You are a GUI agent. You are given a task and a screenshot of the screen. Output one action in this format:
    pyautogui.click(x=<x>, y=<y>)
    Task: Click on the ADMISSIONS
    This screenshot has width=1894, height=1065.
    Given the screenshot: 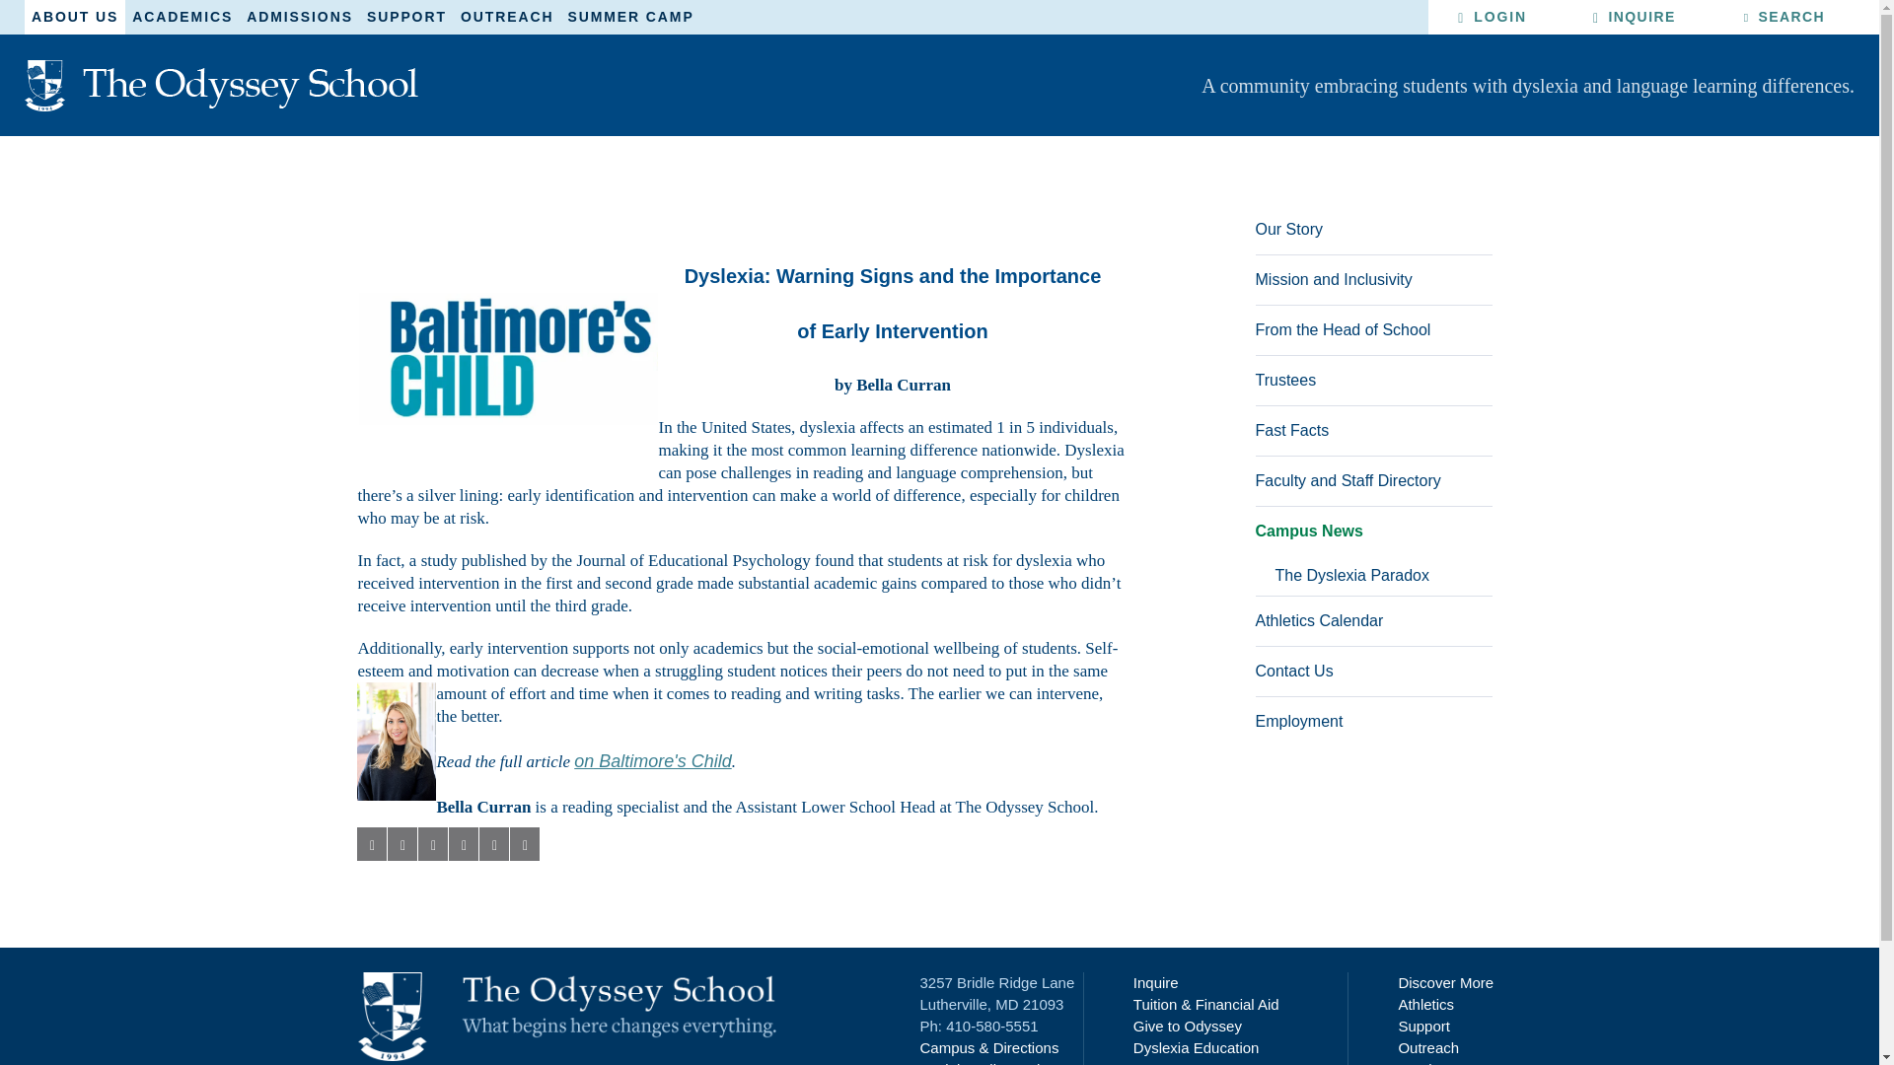 What is the action you would take?
    pyautogui.click(x=300, y=17)
    